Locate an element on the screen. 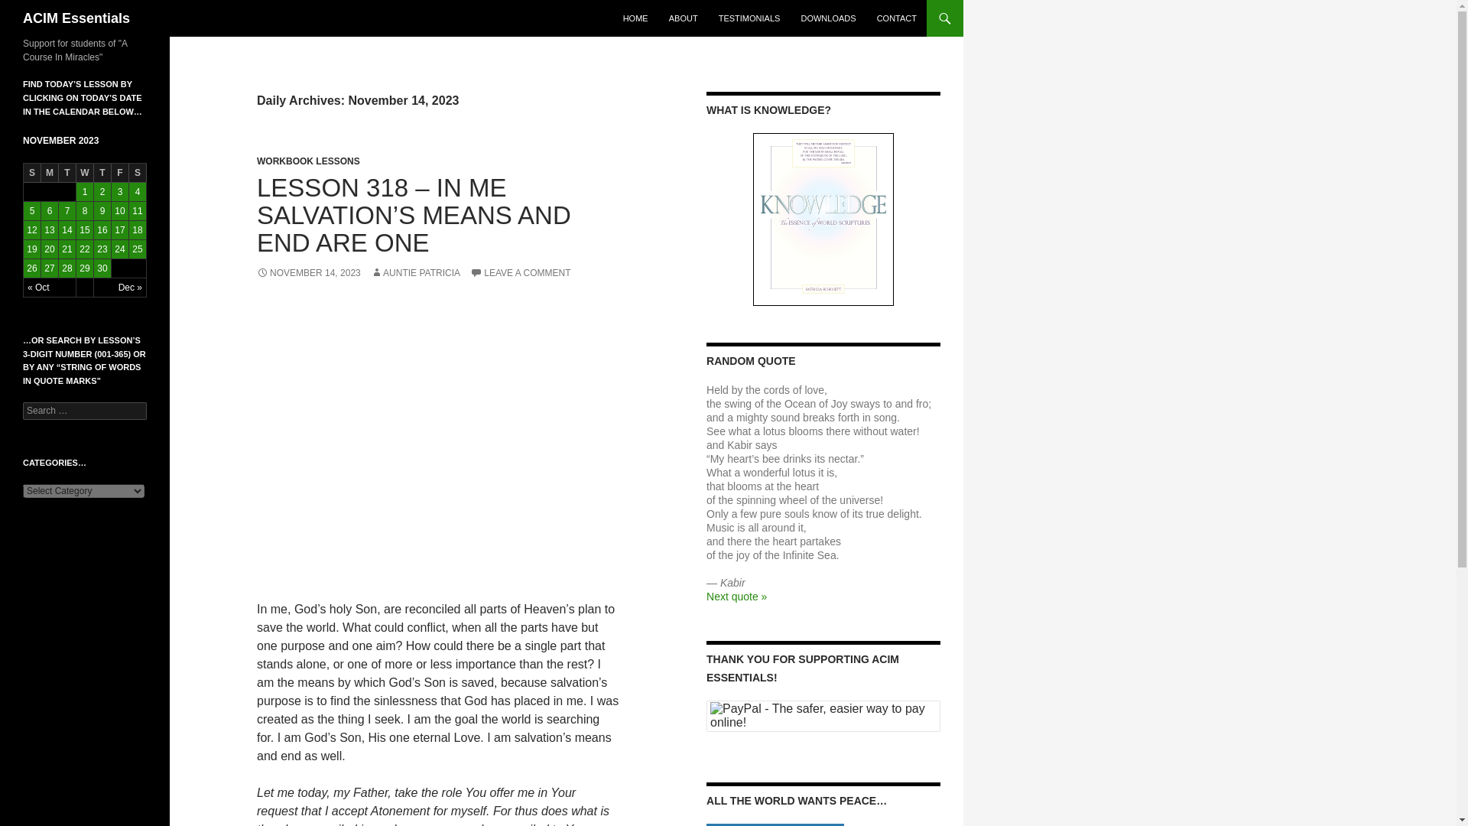 The image size is (1468, 826). 12 is located at coordinates (32, 230).